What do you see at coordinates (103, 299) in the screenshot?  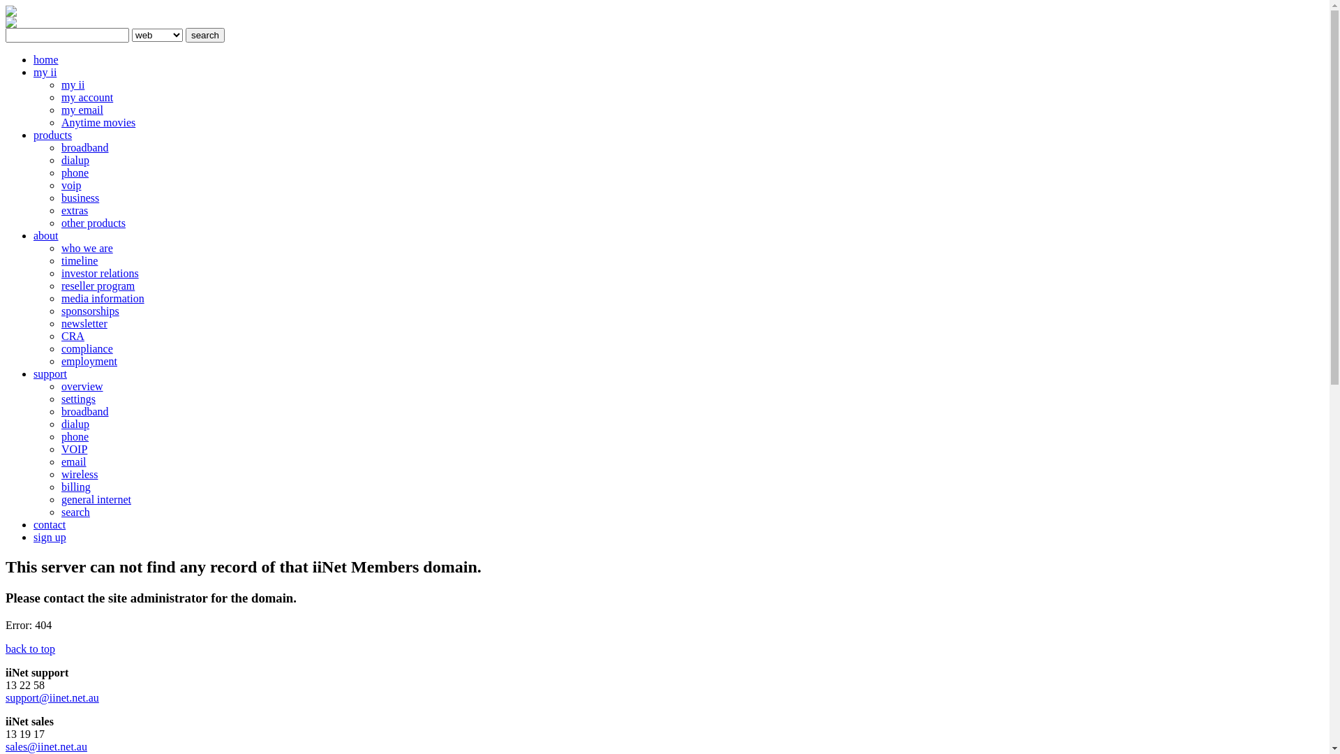 I see `media information` at bounding box center [103, 299].